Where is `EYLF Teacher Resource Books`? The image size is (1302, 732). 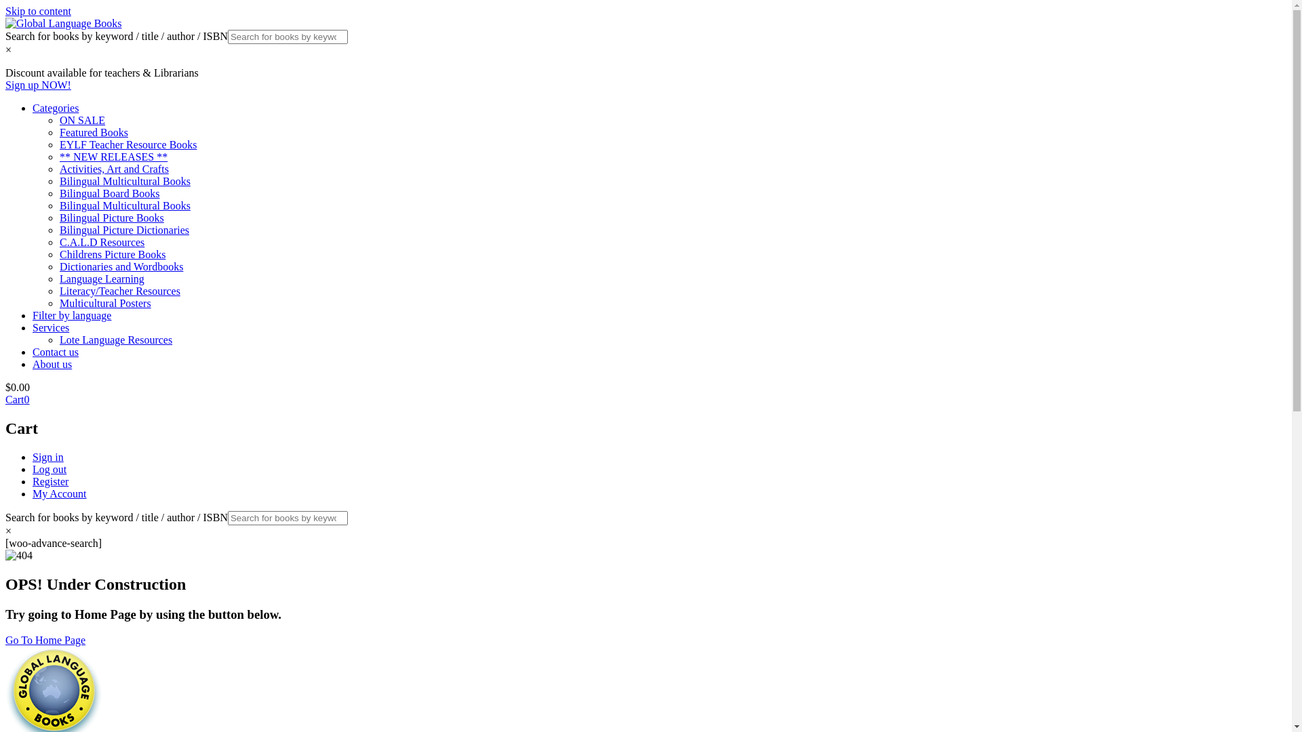
EYLF Teacher Resource Books is located at coordinates (129, 145).